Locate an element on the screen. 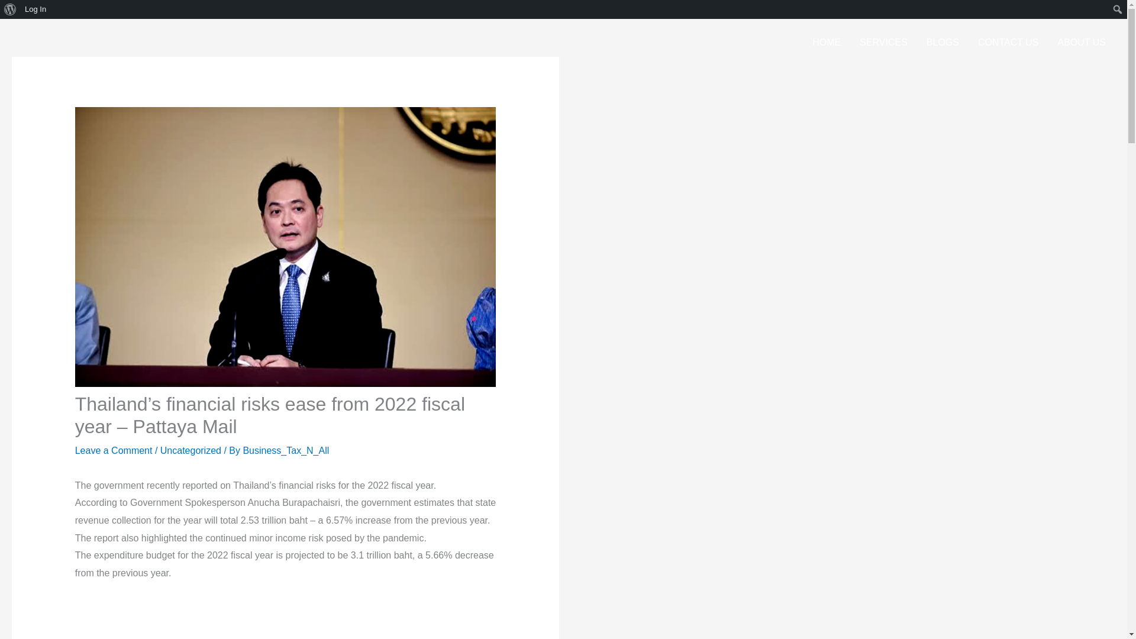  SERVICES is located at coordinates (883, 43).